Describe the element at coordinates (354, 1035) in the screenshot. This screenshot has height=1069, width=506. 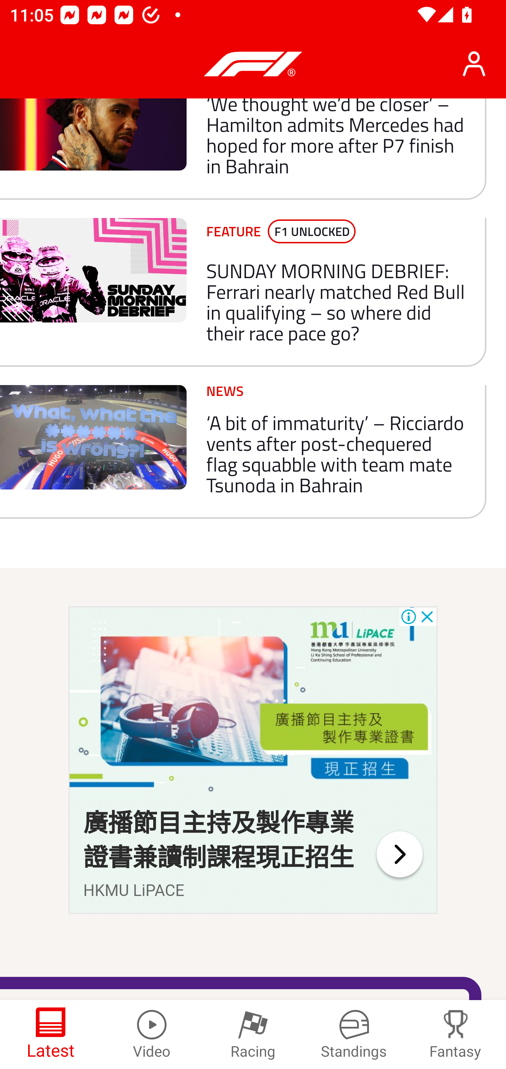
I see `Standings` at that location.